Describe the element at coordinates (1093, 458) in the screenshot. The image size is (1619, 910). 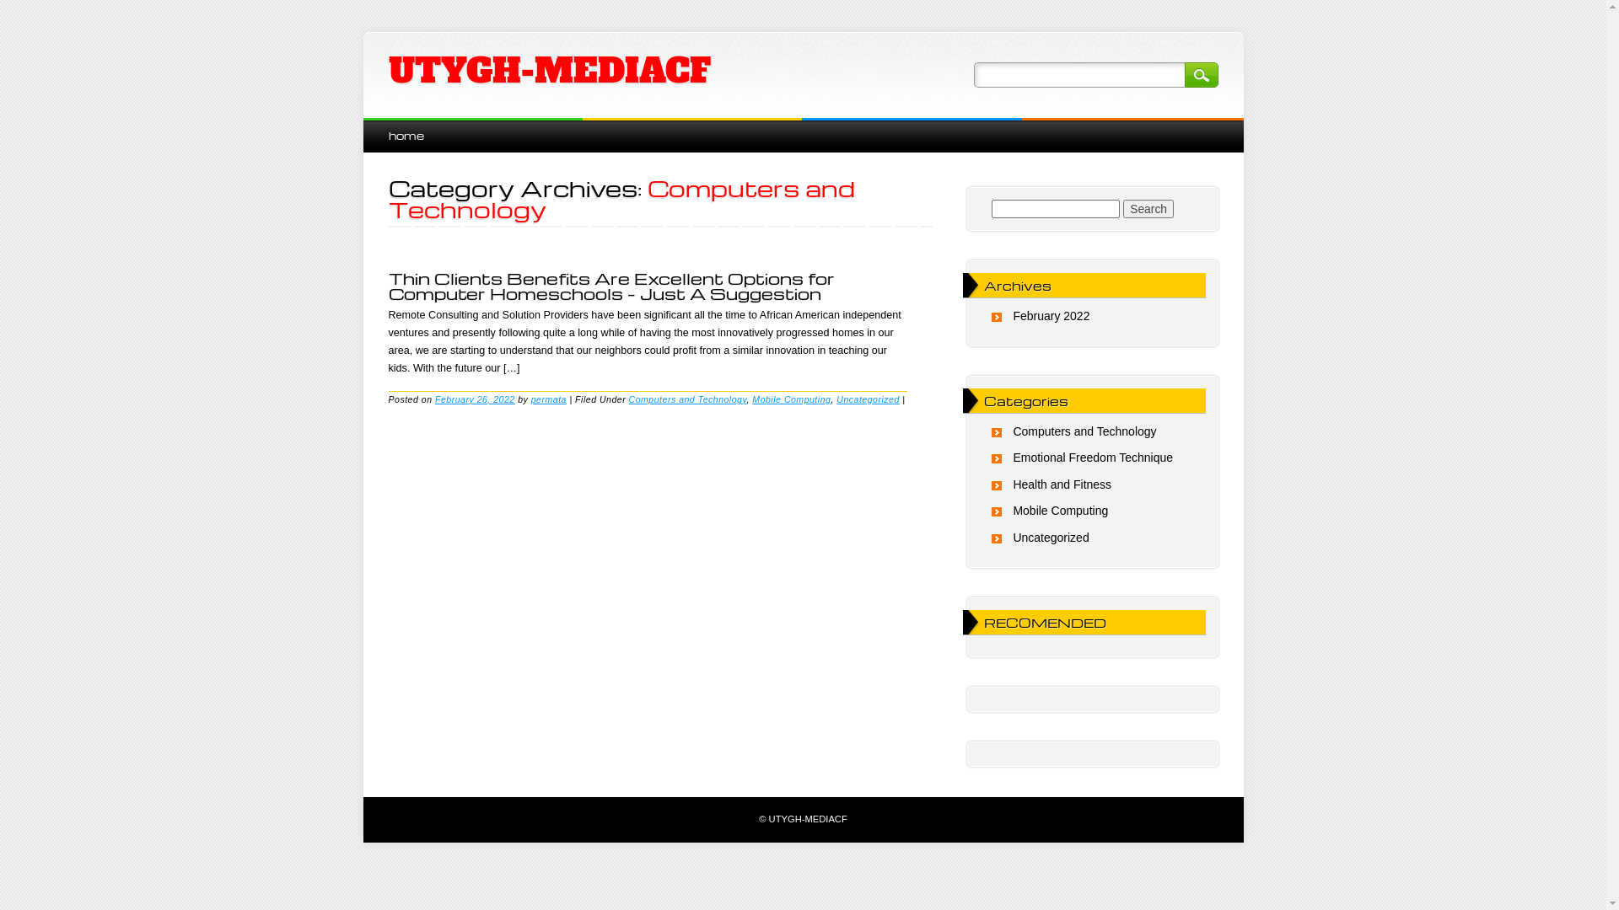
I see `Emotional Freedom Technique` at that location.